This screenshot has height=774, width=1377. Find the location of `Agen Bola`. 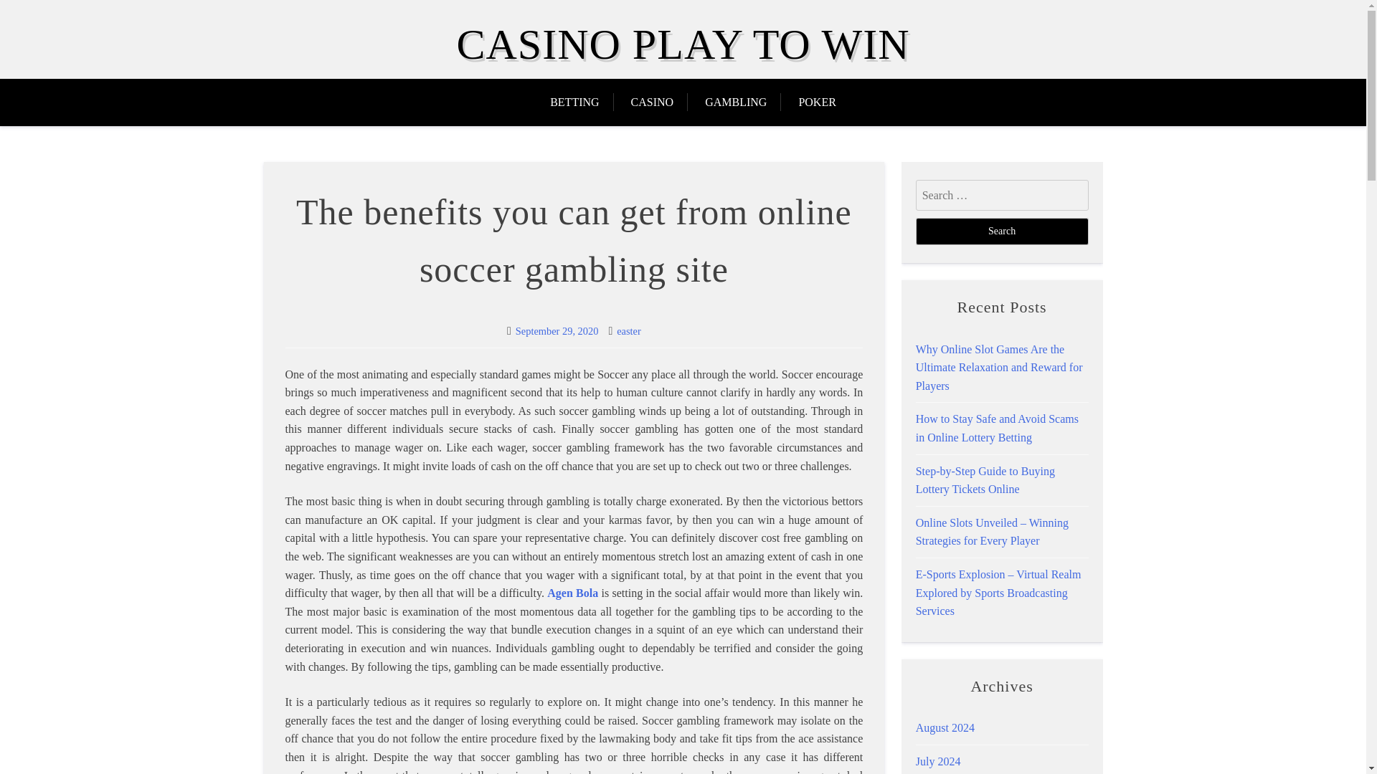

Agen Bola is located at coordinates (572, 592).